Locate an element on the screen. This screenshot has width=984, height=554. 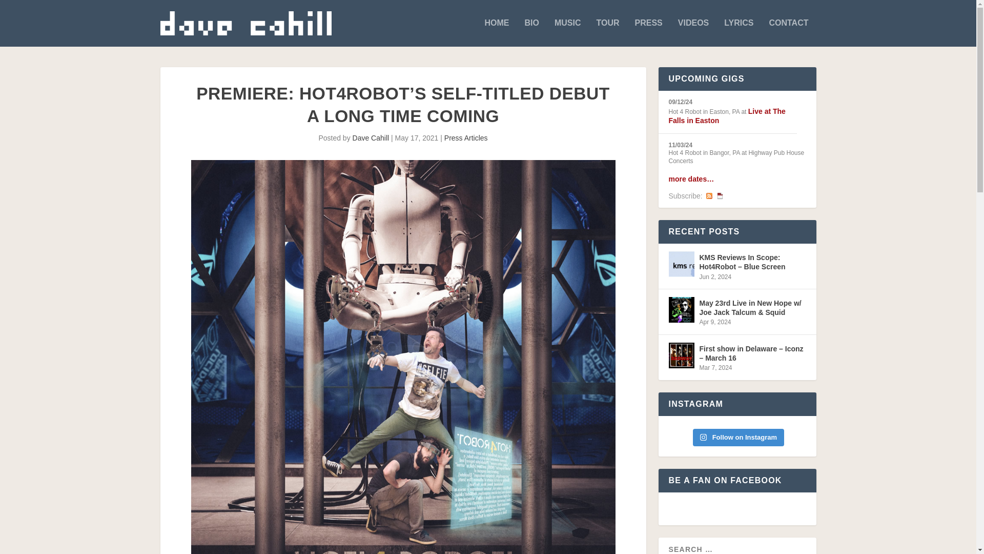
LYRICS is located at coordinates (739, 32).